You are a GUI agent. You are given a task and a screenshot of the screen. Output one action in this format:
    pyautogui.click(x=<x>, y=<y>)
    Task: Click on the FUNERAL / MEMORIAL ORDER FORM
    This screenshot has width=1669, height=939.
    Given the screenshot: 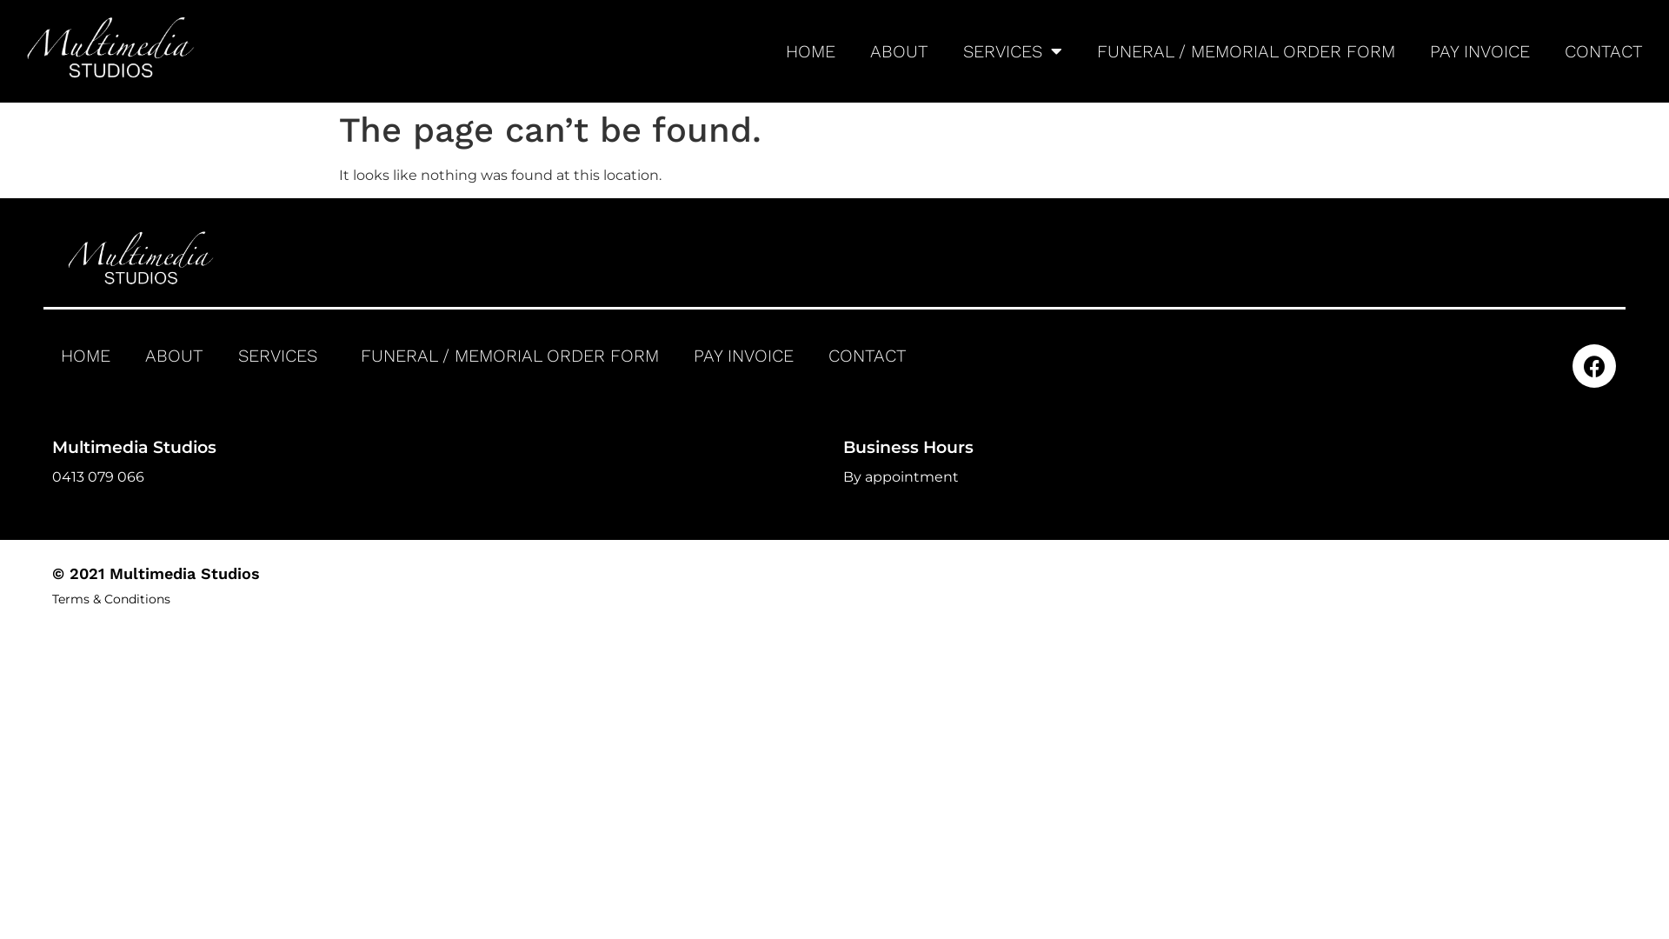 What is the action you would take?
    pyautogui.click(x=509, y=356)
    